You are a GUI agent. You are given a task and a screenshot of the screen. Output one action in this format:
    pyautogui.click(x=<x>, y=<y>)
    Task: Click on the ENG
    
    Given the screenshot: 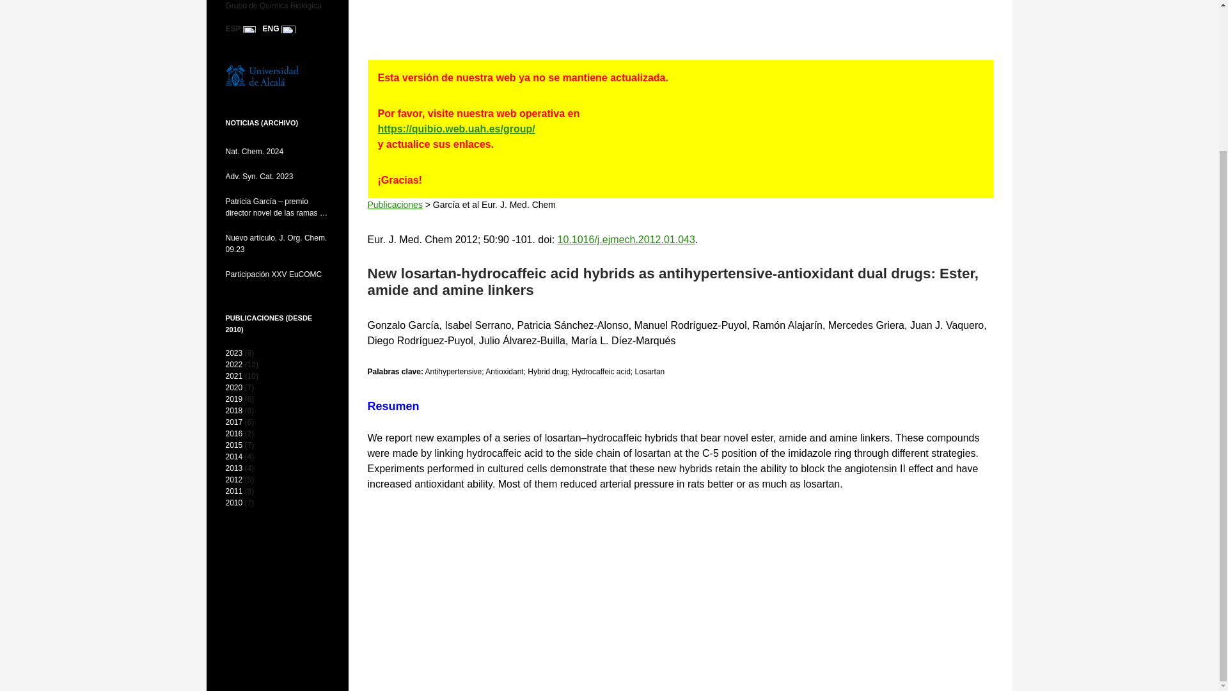 What is the action you would take?
    pyautogui.click(x=271, y=28)
    